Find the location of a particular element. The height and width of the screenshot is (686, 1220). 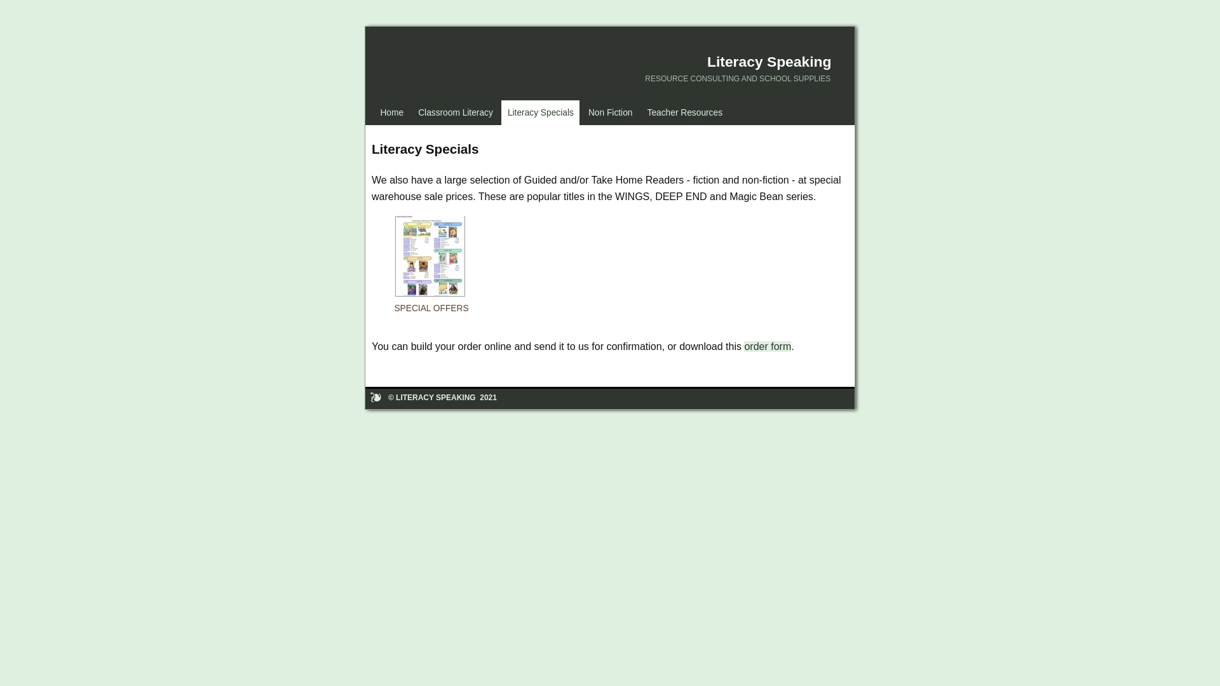

Literacy Speaking is located at coordinates (769, 62).